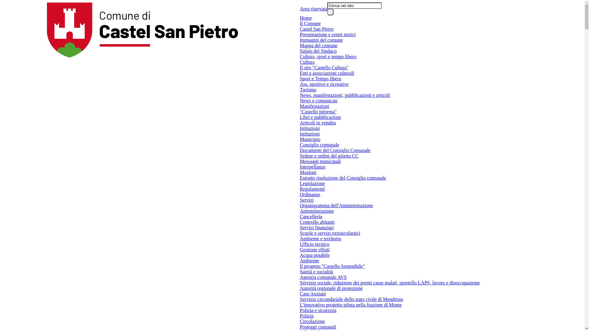 The width and height of the screenshot is (589, 331). Describe the element at coordinates (310, 195) in the screenshot. I see `Ordinanze` at that location.